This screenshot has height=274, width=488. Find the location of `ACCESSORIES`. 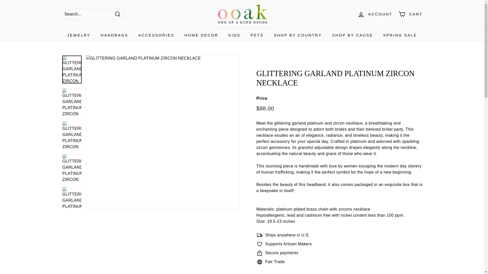

ACCESSORIES is located at coordinates (156, 36).